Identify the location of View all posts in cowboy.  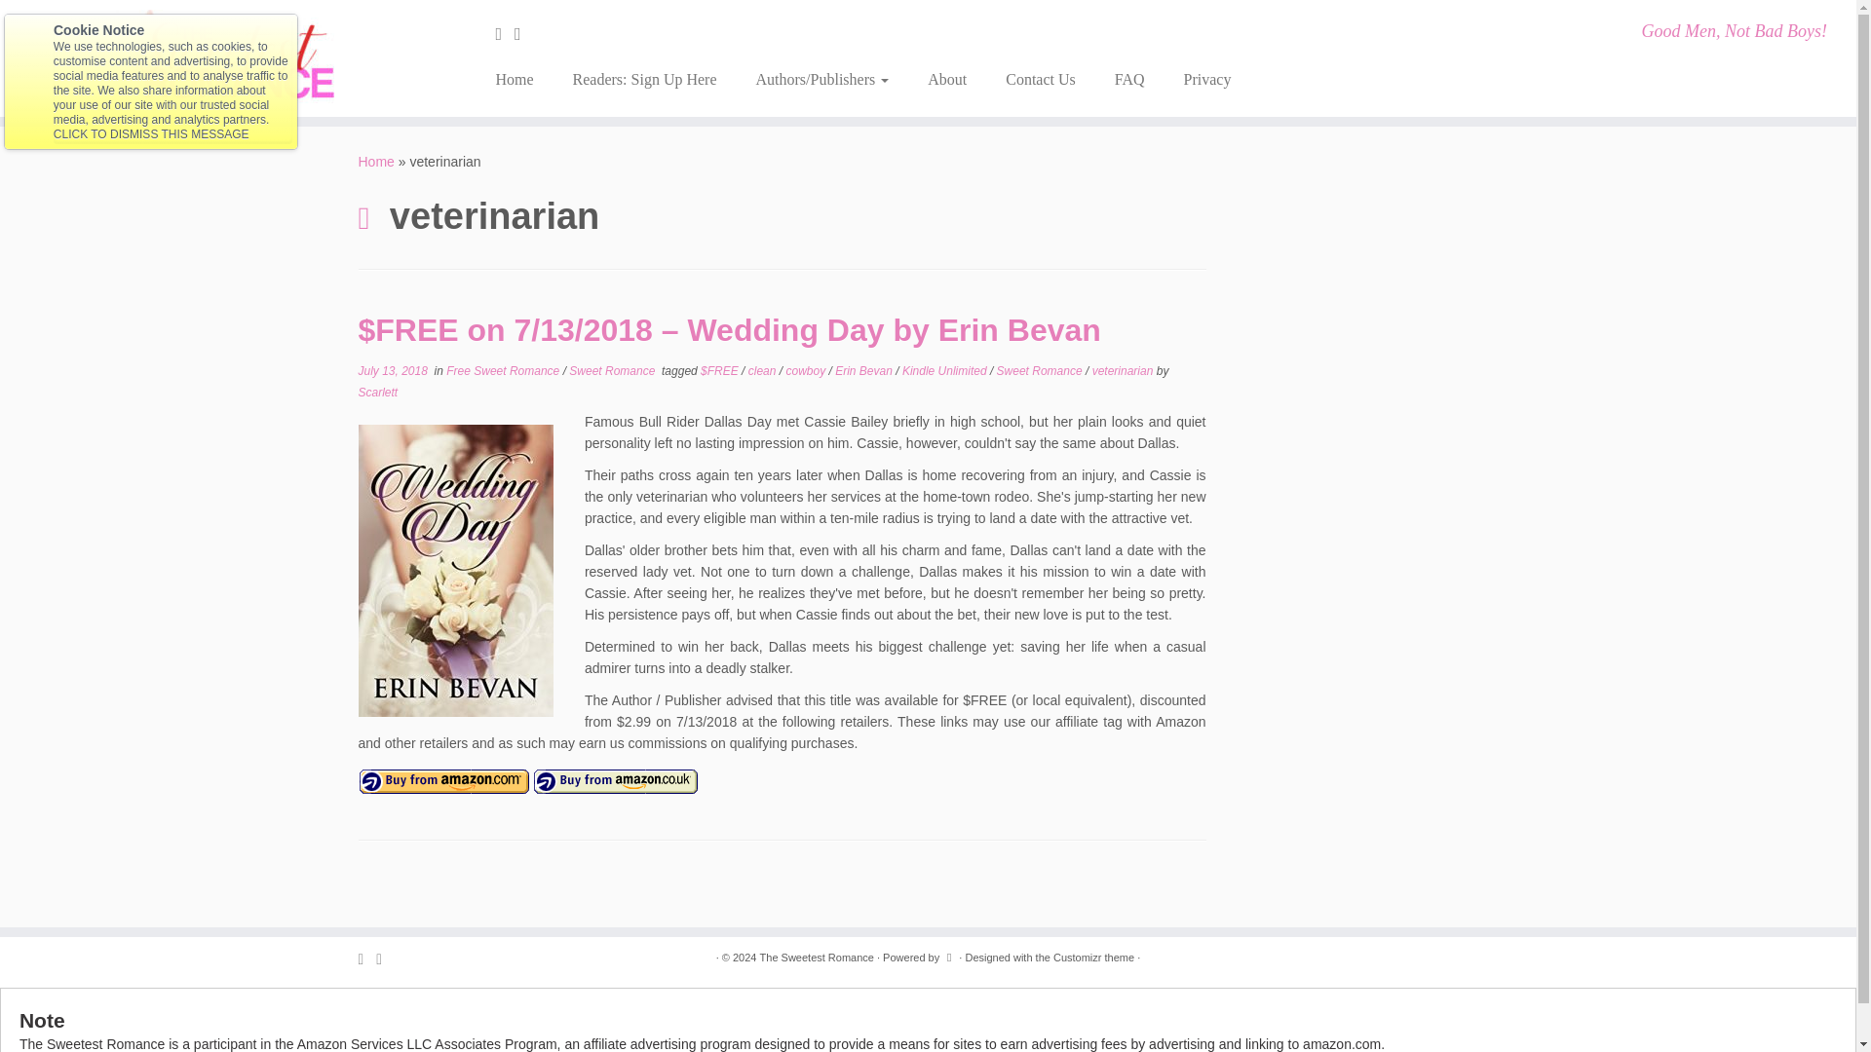
(807, 370).